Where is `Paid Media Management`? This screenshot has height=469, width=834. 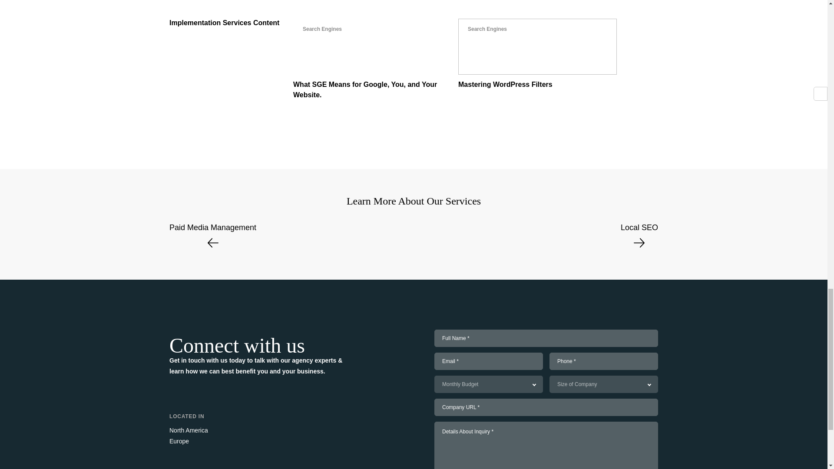 Paid Media Management is located at coordinates (537, 54).